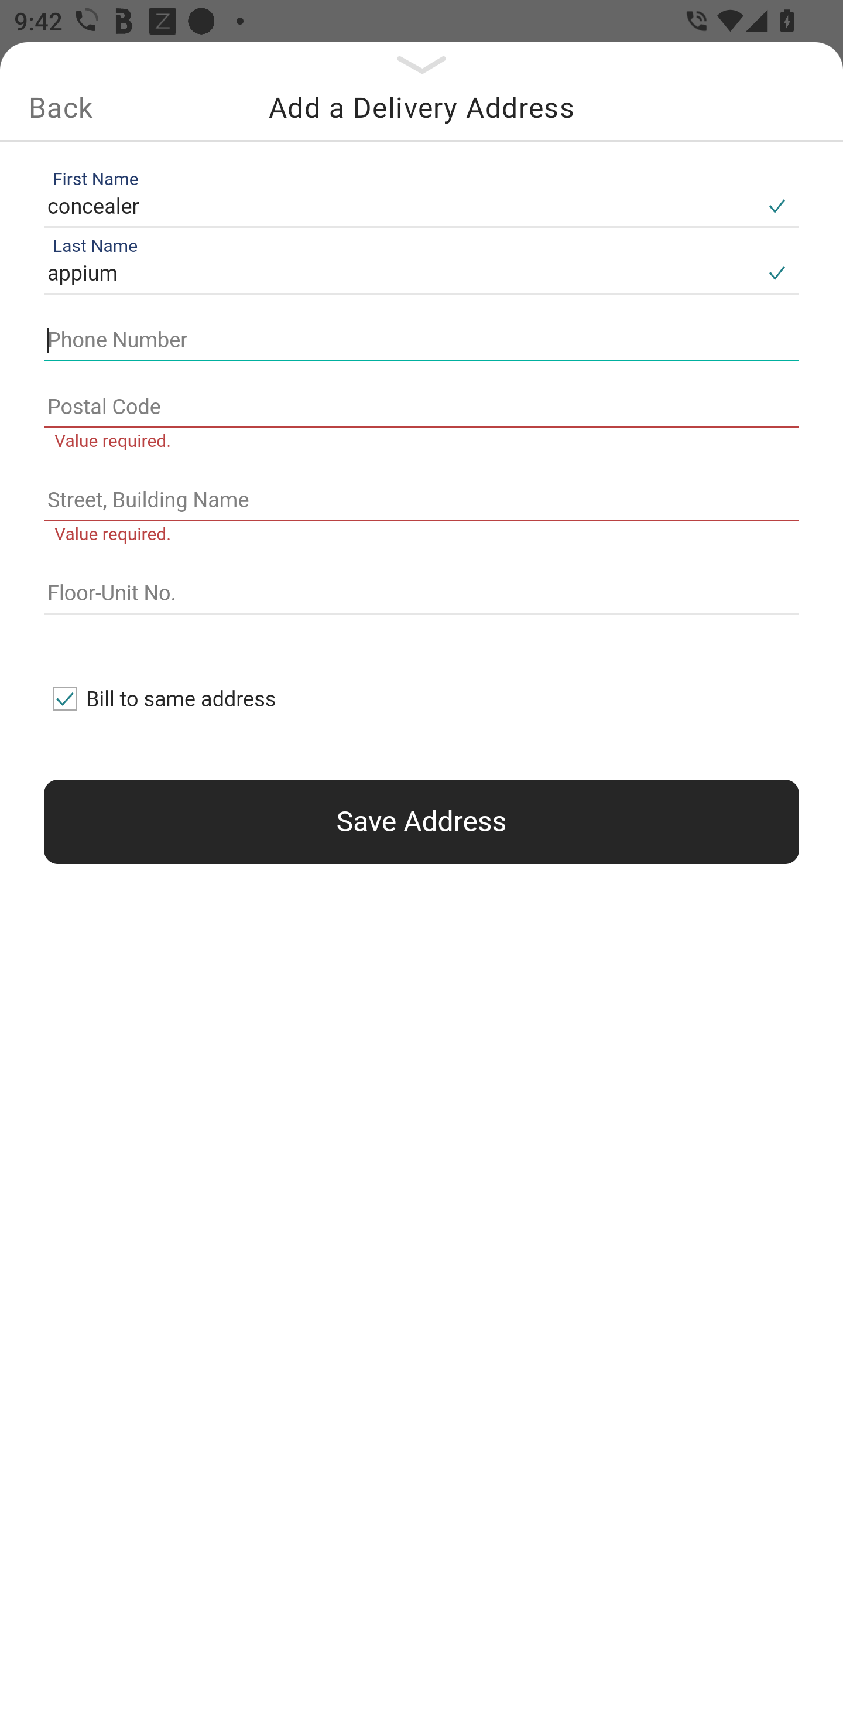  What do you see at coordinates (399, 274) in the screenshot?
I see `appium` at bounding box center [399, 274].